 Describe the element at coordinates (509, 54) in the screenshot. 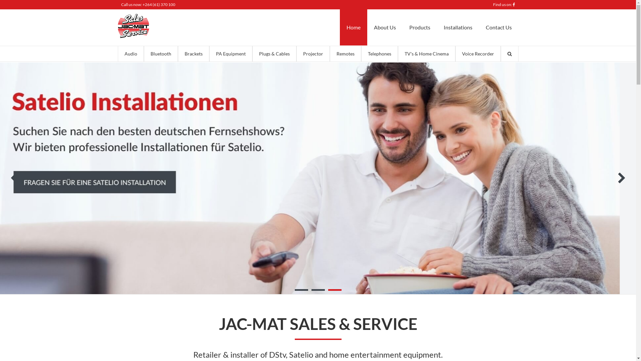

I see `Search` at that location.